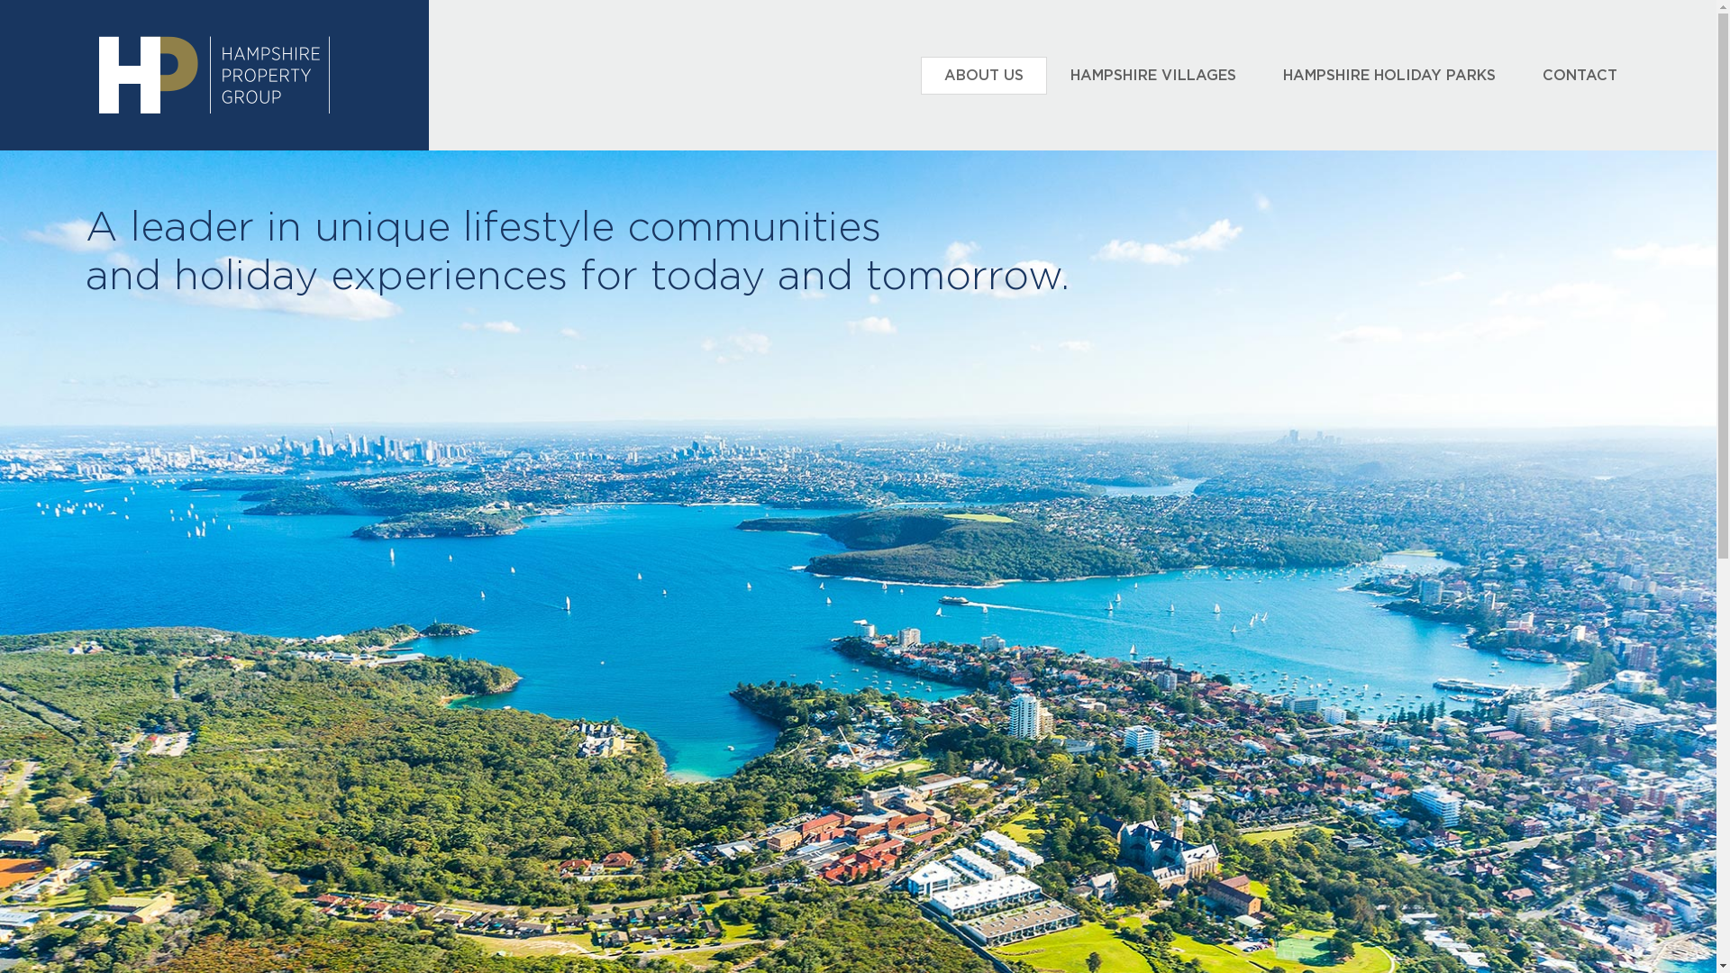 The height and width of the screenshot is (973, 1730). What do you see at coordinates (214, 76) in the screenshot?
I see `HP LOGO` at bounding box center [214, 76].